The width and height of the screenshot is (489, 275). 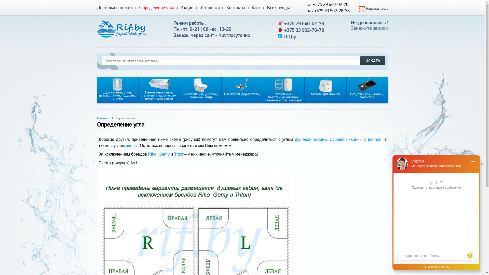 I want to click on Riho, so click(x=152, y=154).